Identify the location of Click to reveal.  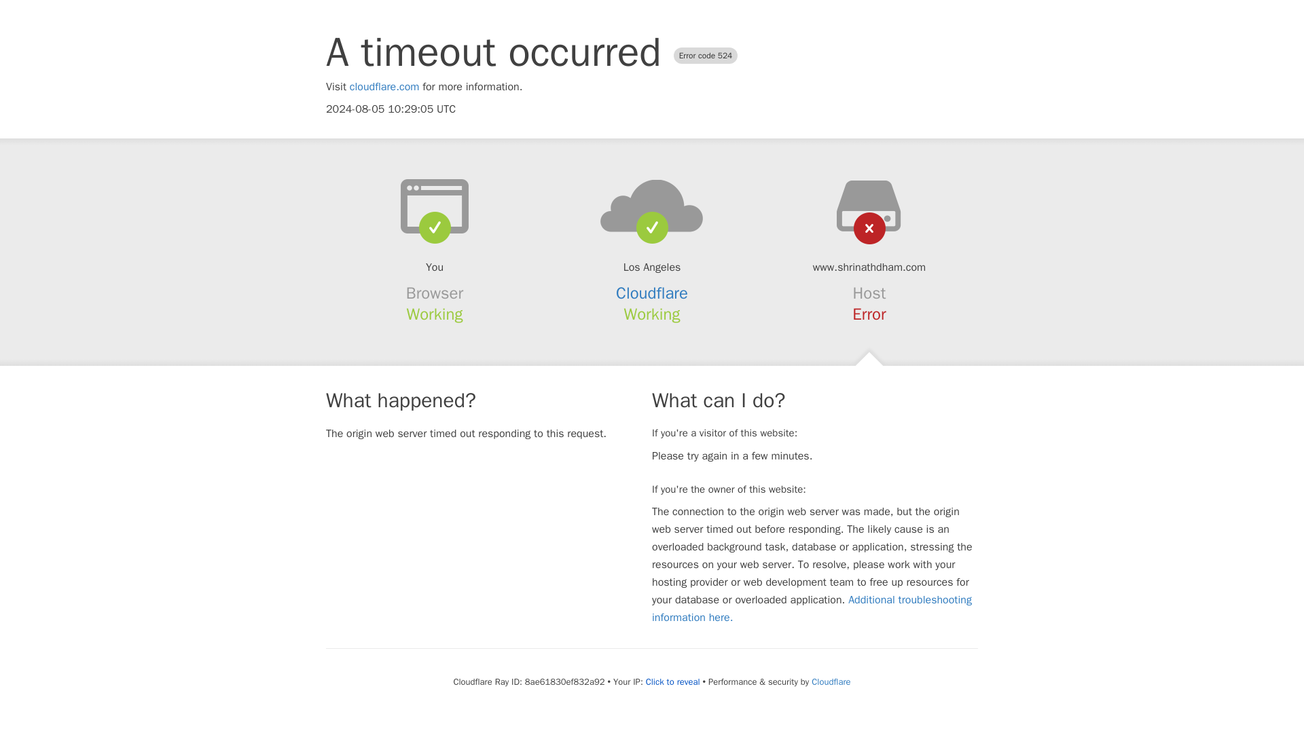
(672, 681).